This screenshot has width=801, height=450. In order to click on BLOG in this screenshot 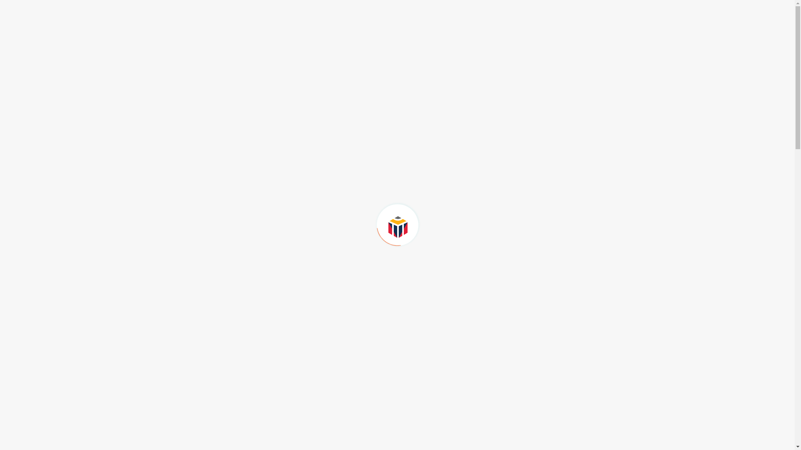, I will do `click(531, 38)`.